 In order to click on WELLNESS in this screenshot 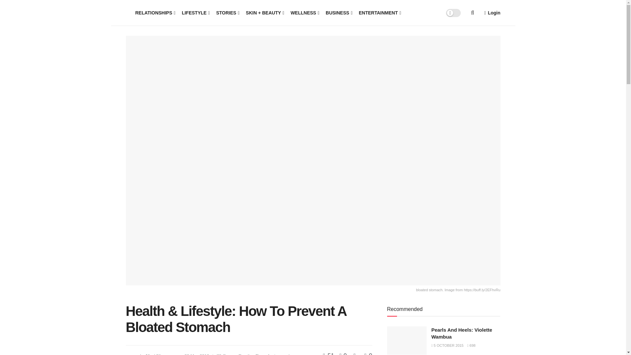, I will do `click(304, 12)`.